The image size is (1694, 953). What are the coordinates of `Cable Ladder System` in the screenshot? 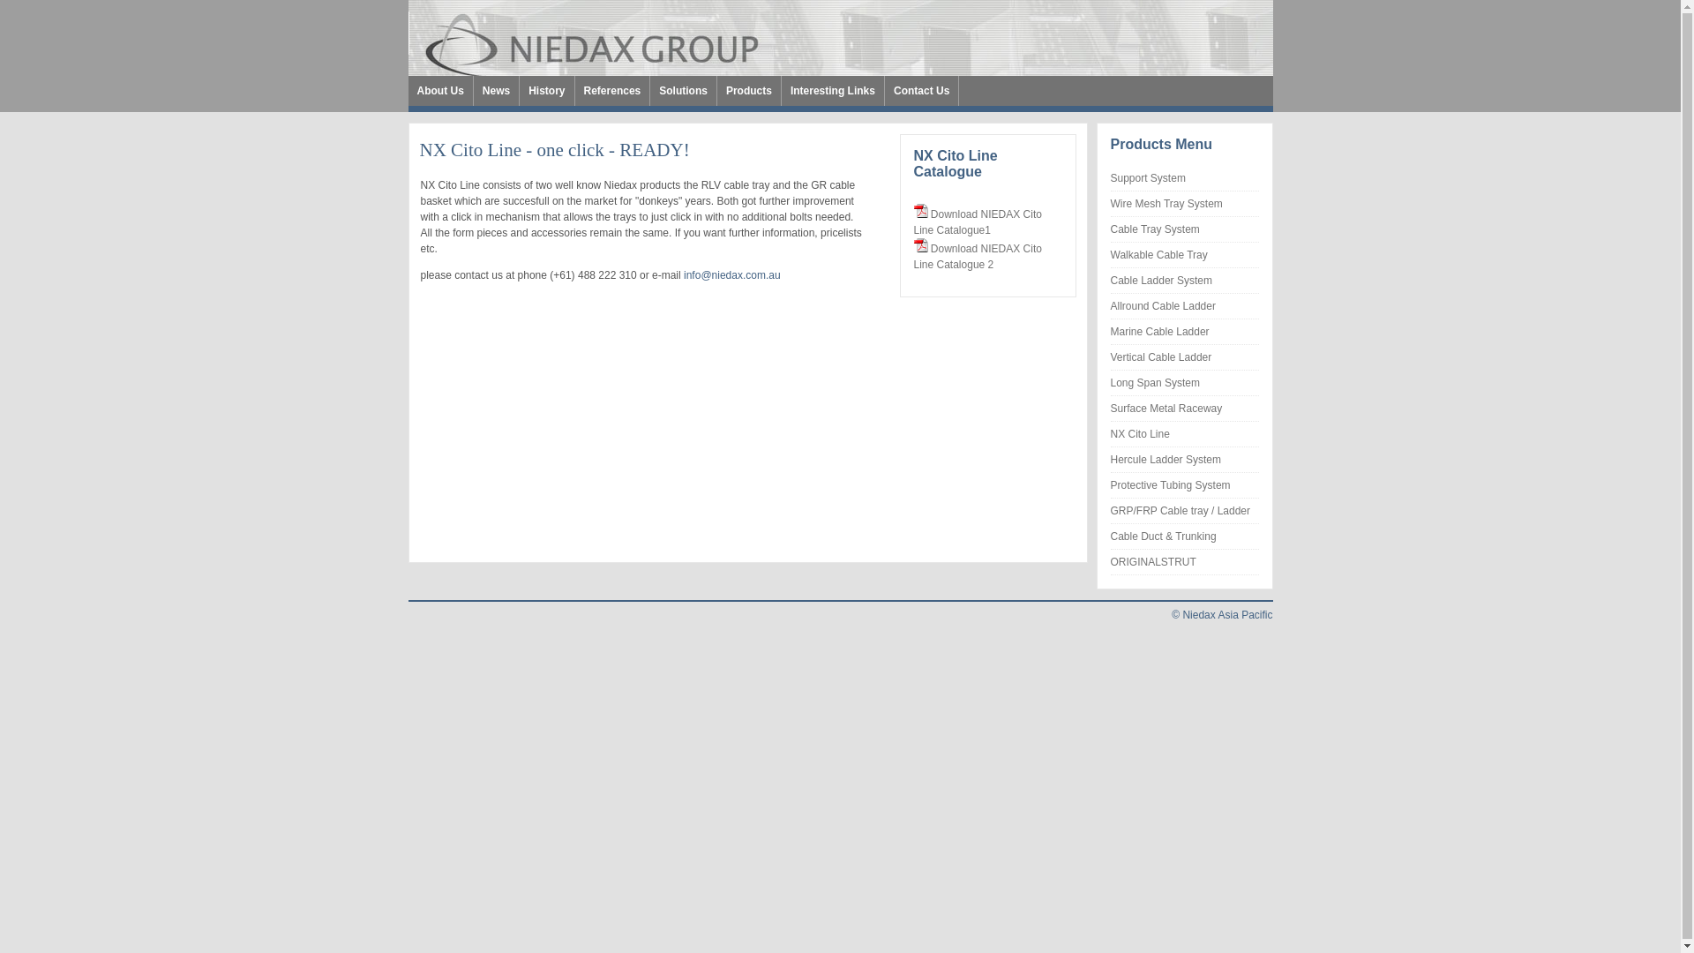 It's located at (1161, 281).